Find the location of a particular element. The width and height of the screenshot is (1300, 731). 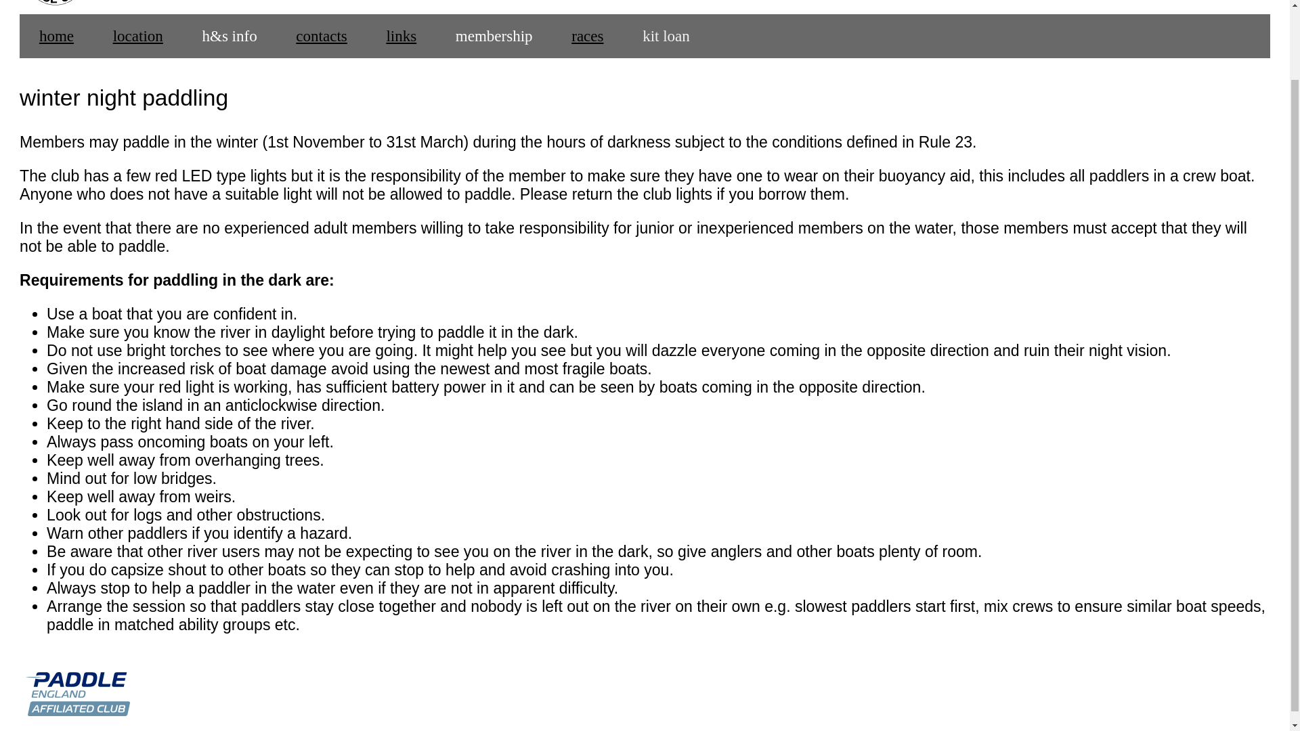

home is located at coordinates (56, 36).